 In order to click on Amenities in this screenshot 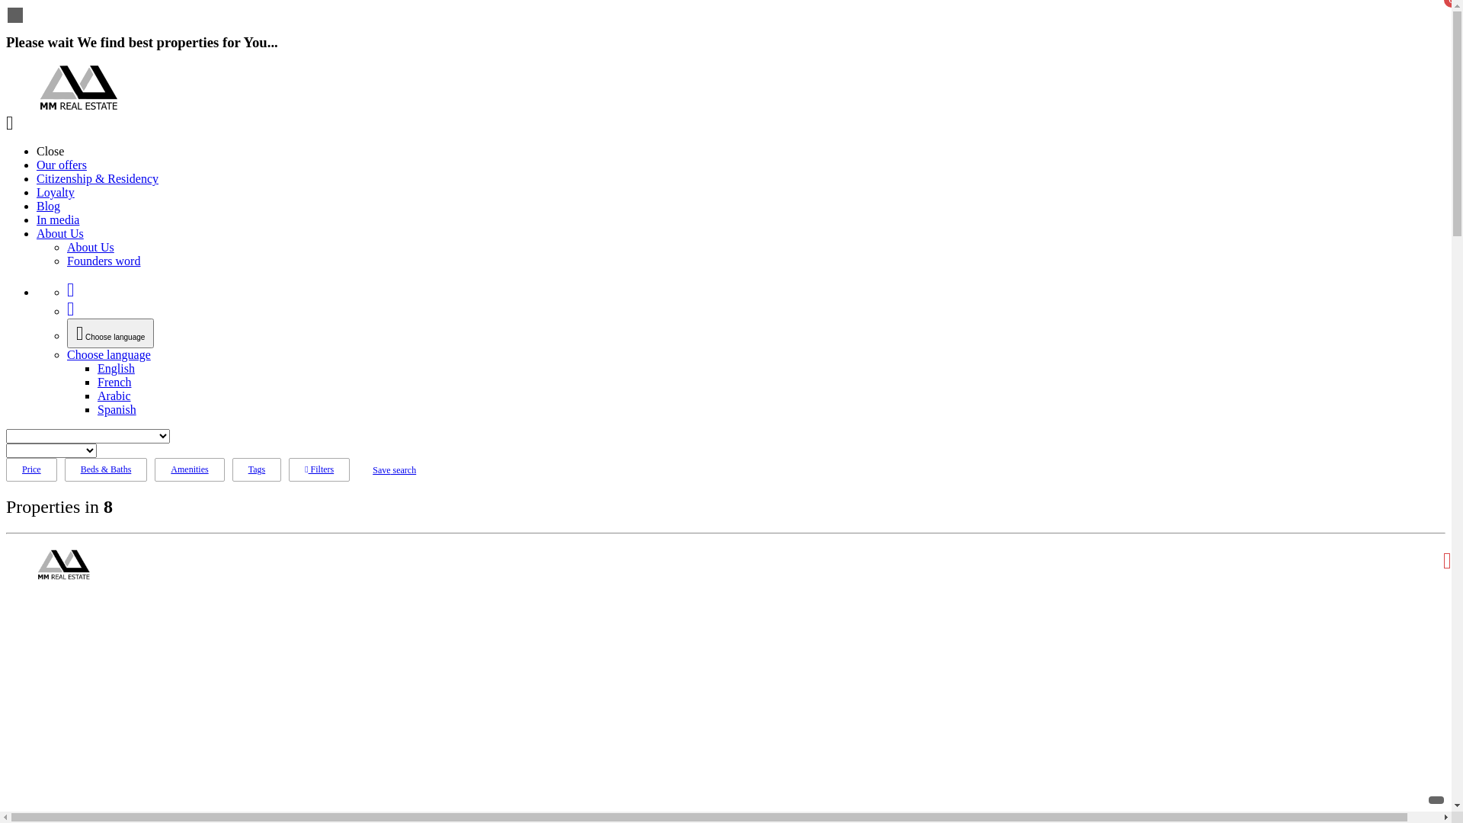, I will do `click(189, 469)`.